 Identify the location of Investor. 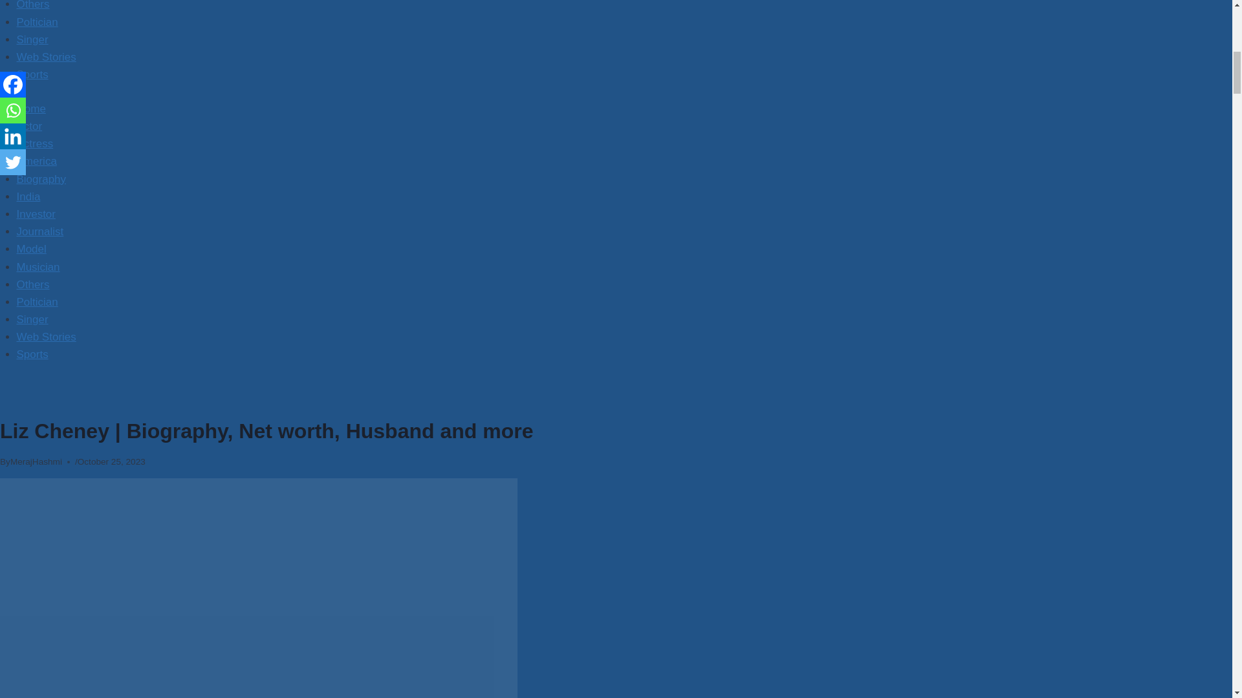
(36, 214).